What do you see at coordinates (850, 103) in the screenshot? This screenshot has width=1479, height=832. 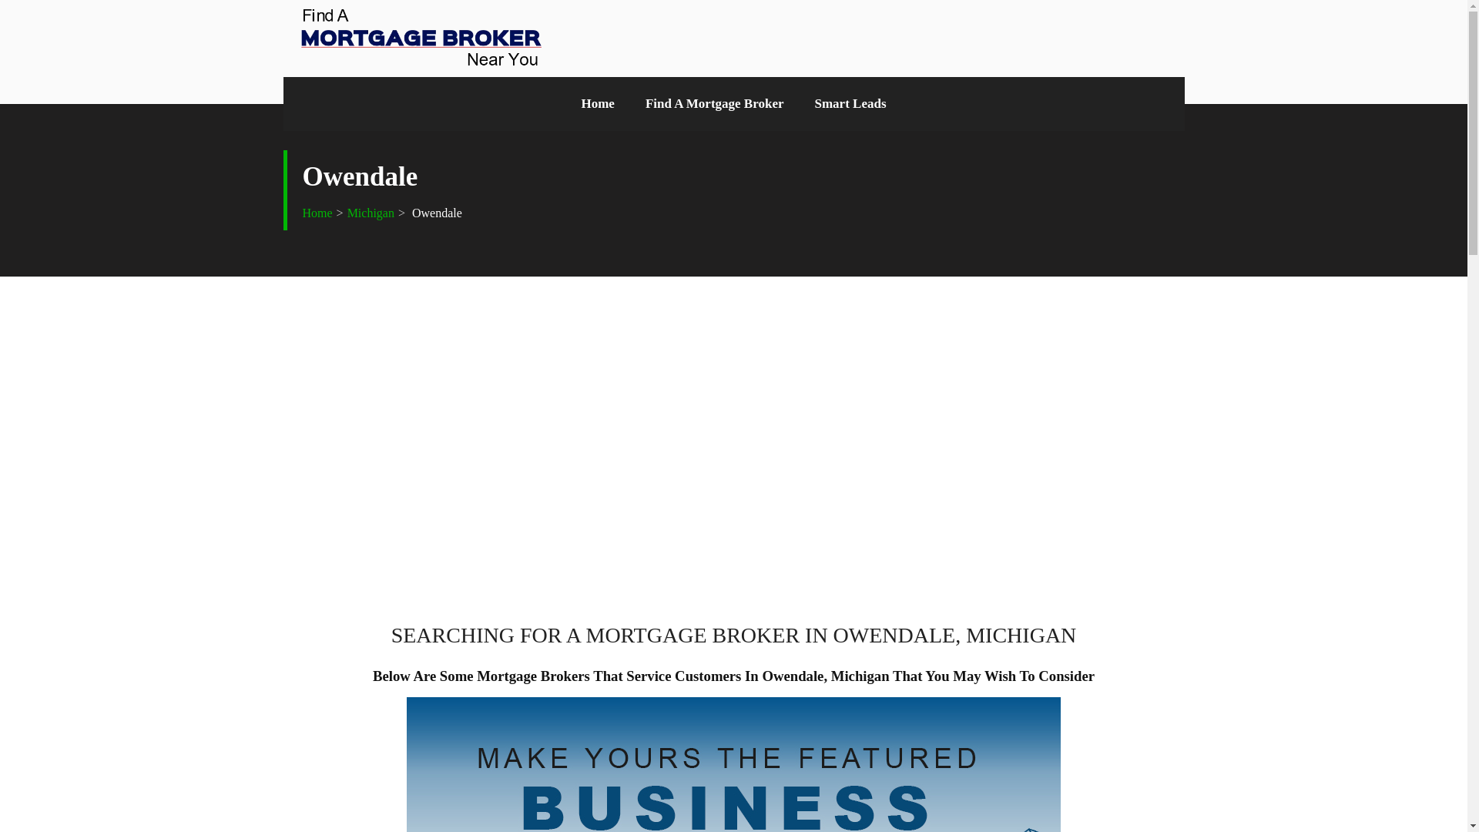 I see `Smart Leads` at bounding box center [850, 103].